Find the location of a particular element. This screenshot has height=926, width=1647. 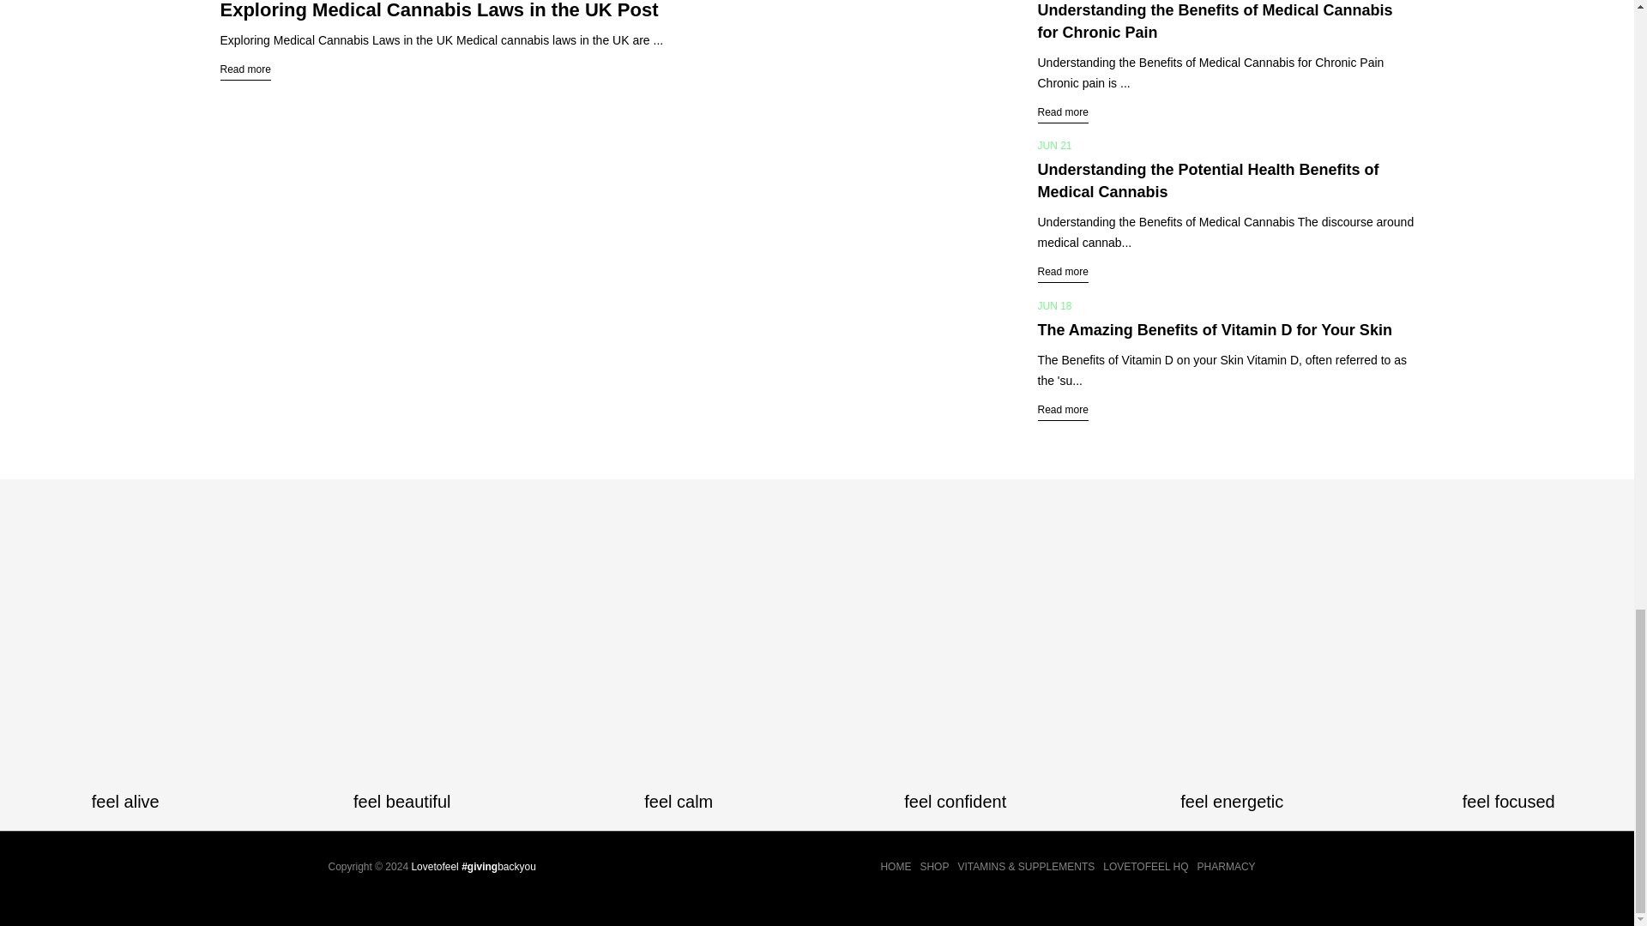

Exploring Medical Cannabis Laws in the UK Post is located at coordinates (437, 10).